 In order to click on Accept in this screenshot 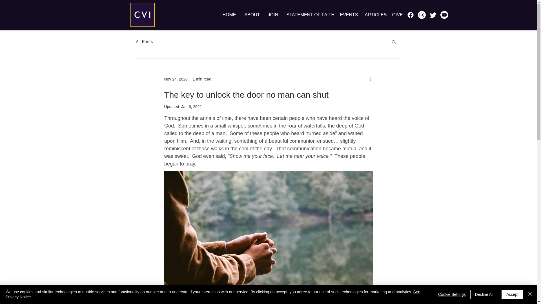, I will do `click(512, 294)`.